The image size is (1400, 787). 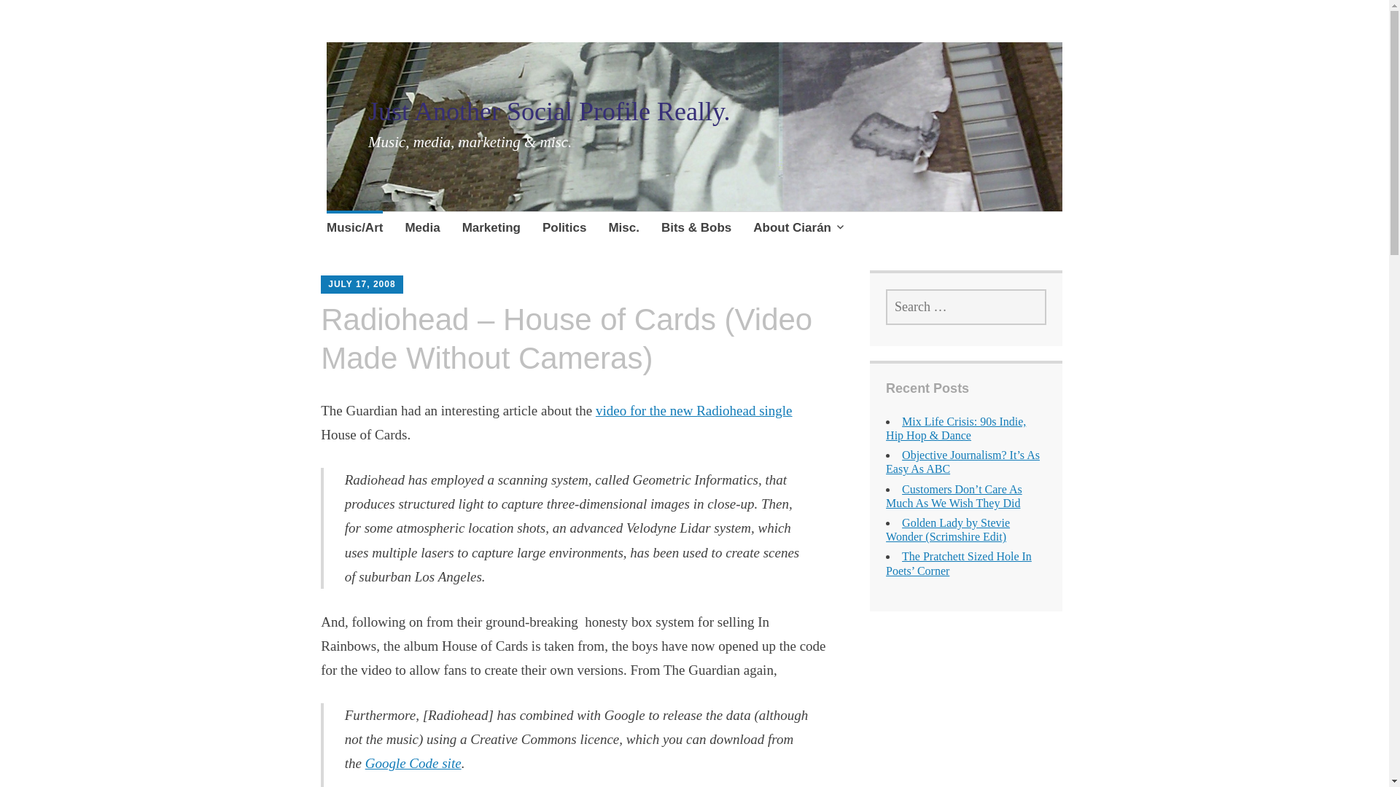 What do you see at coordinates (549, 111) in the screenshot?
I see `Just Another Social Profile Really.` at bounding box center [549, 111].